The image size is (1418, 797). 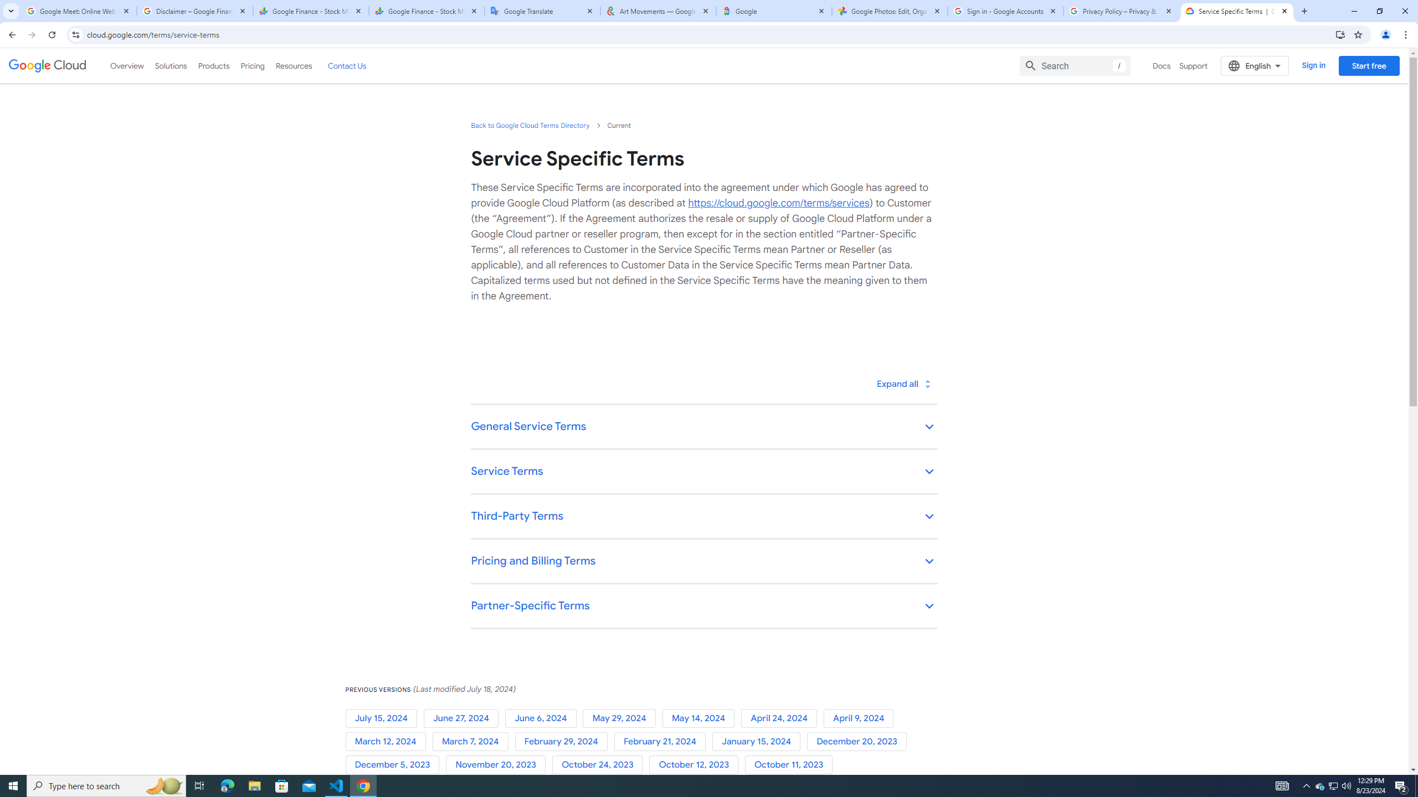 I want to click on Chrome, so click(x=1407, y=35).